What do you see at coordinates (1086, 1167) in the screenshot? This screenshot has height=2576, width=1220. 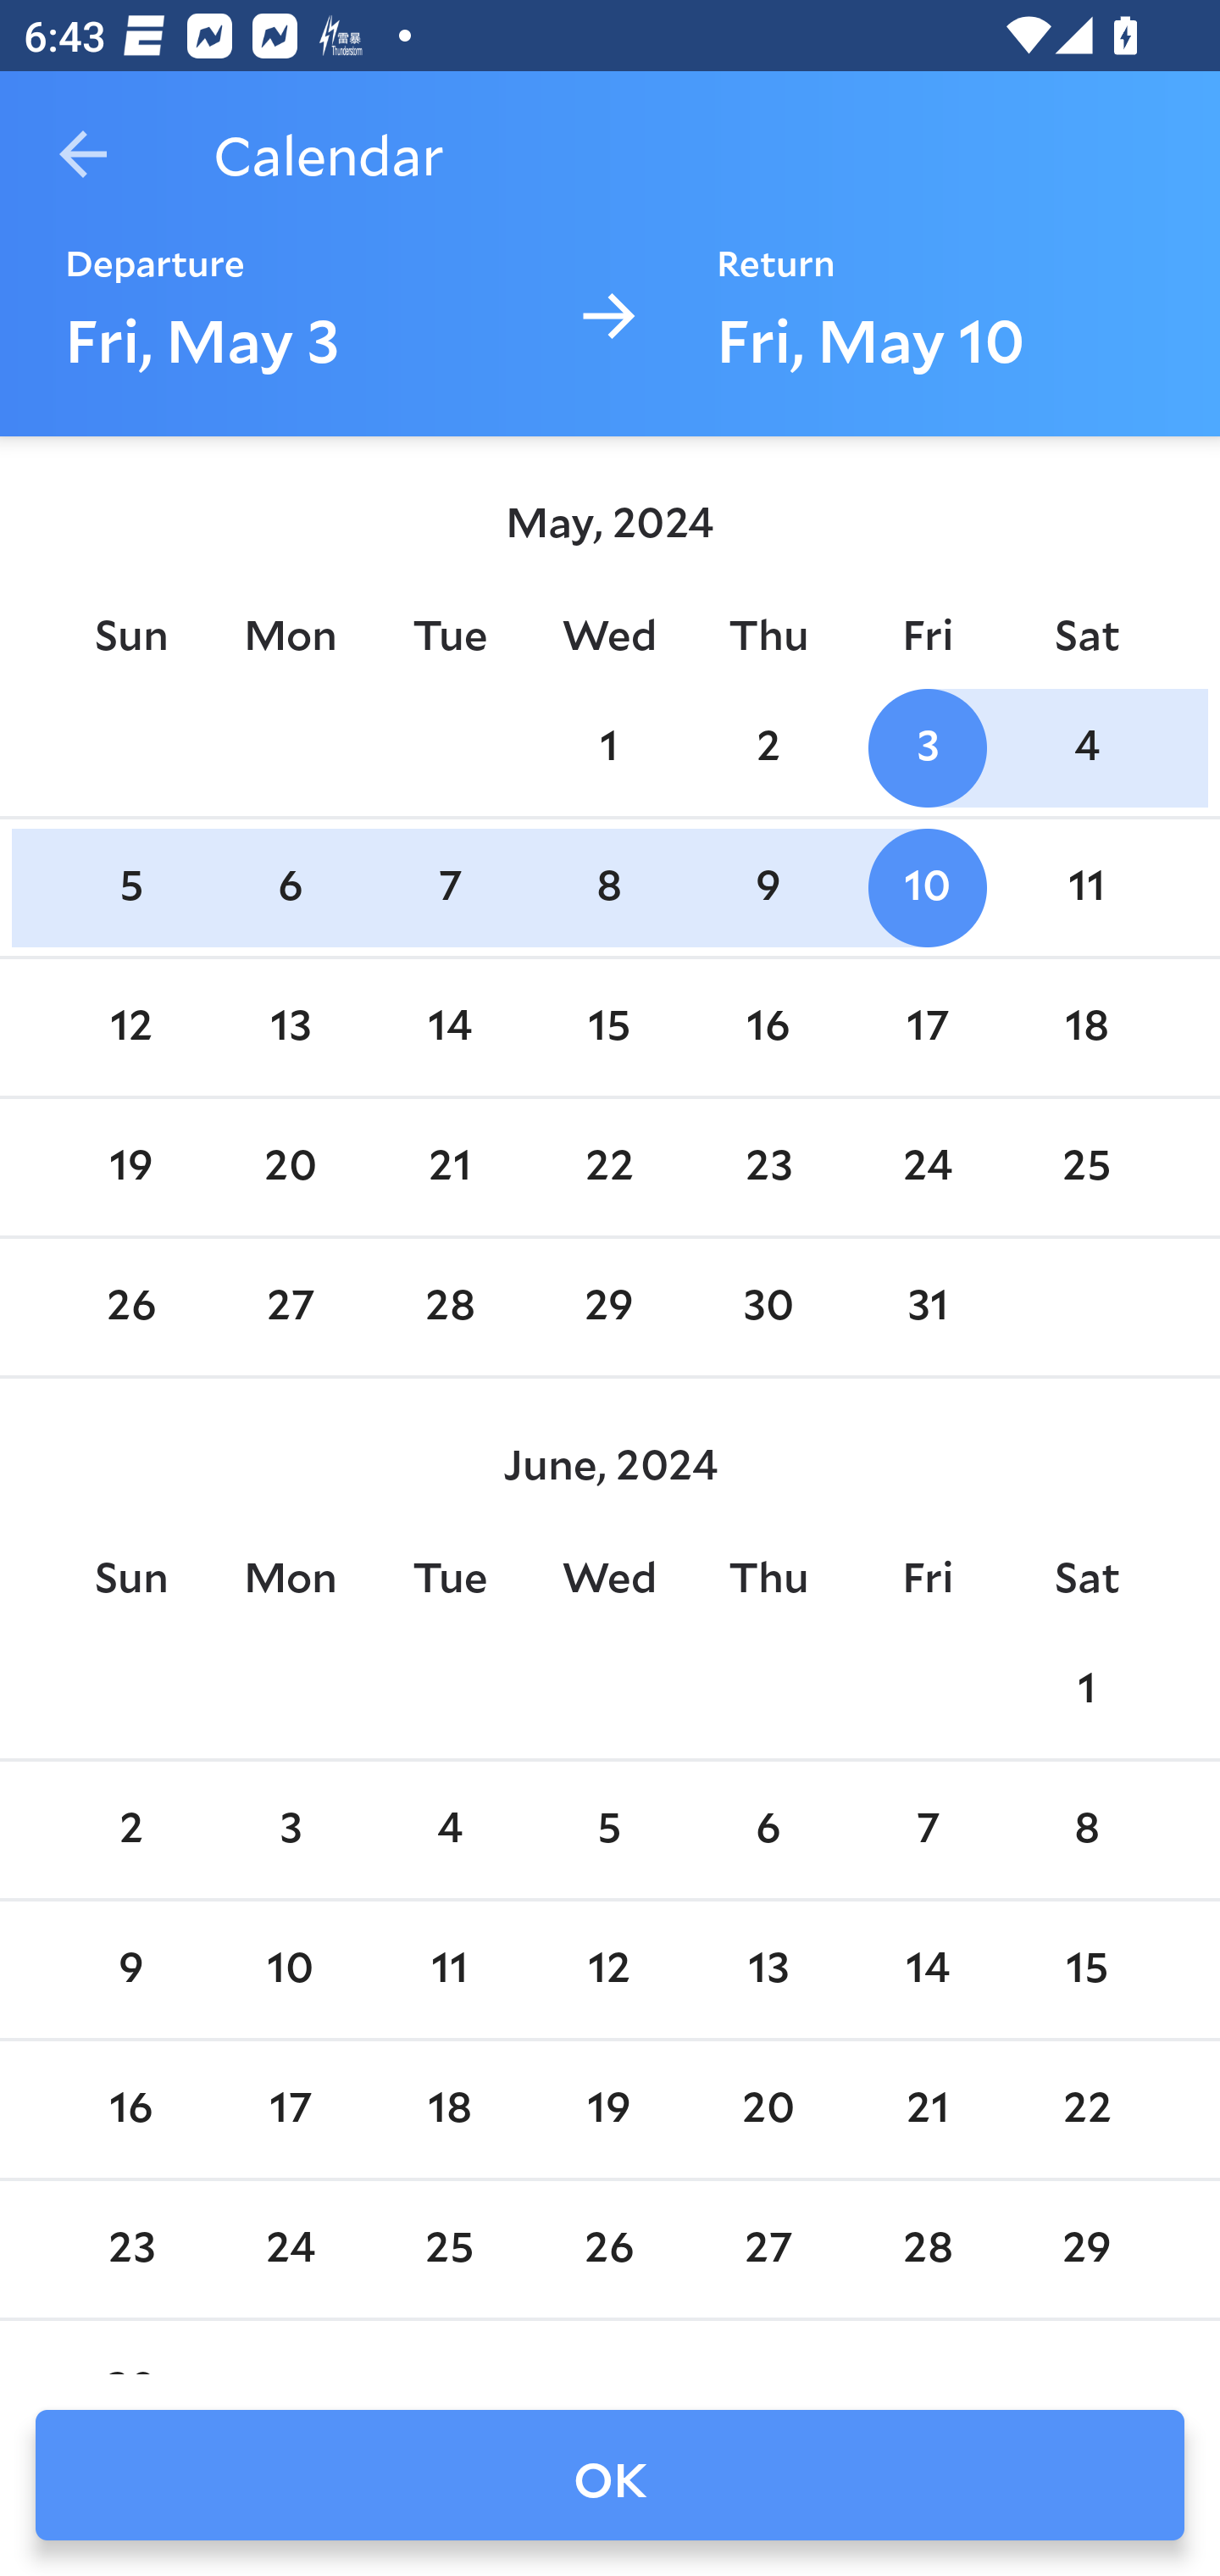 I see `25` at bounding box center [1086, 1167].